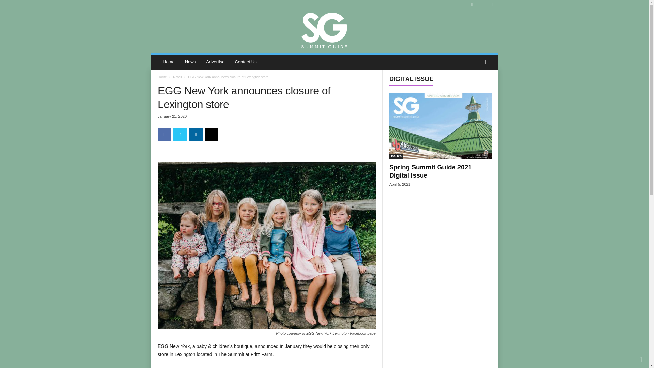 This screenshot has height=368, width=654. I want to click on summitguidelex, so click(324, 30).